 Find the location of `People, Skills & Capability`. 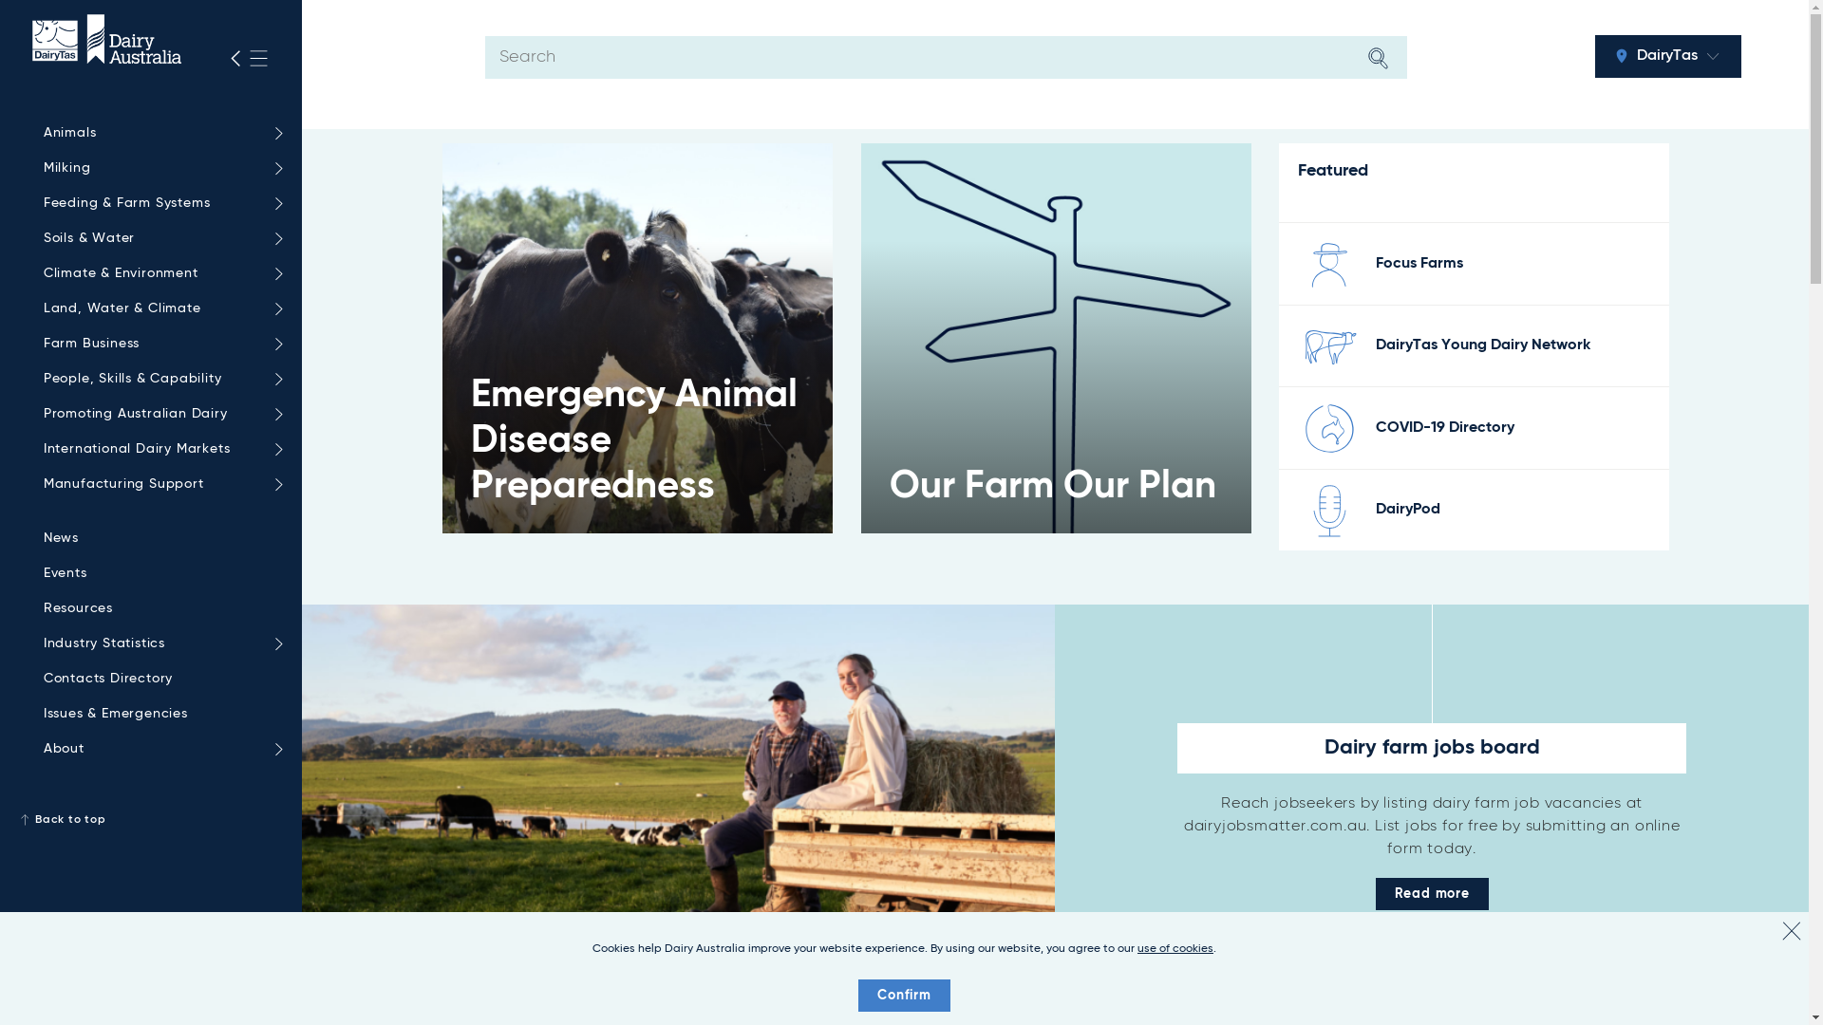

People, Skills & Capability is located at coordinates (159, 380).